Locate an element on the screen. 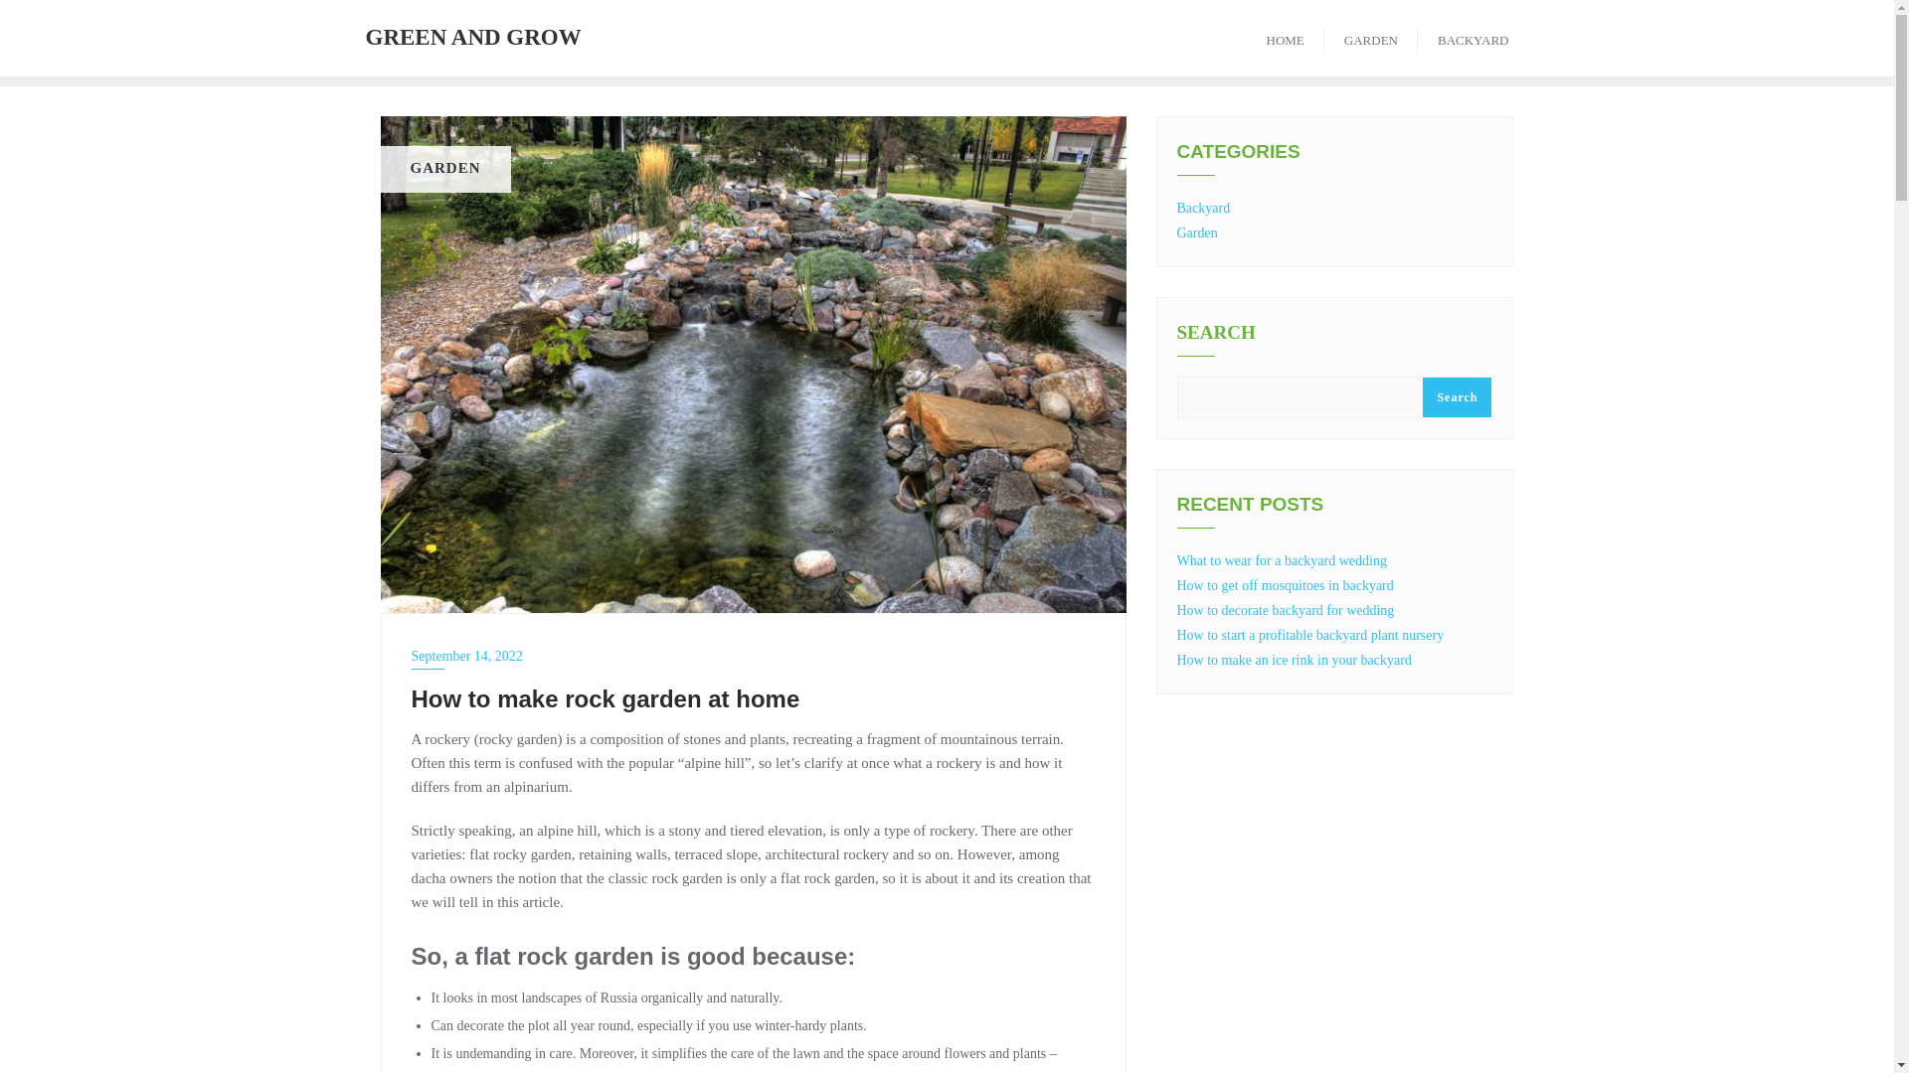 This screenshot has width=1909, height=1073. Garden is located at coordinates (1197, 232).